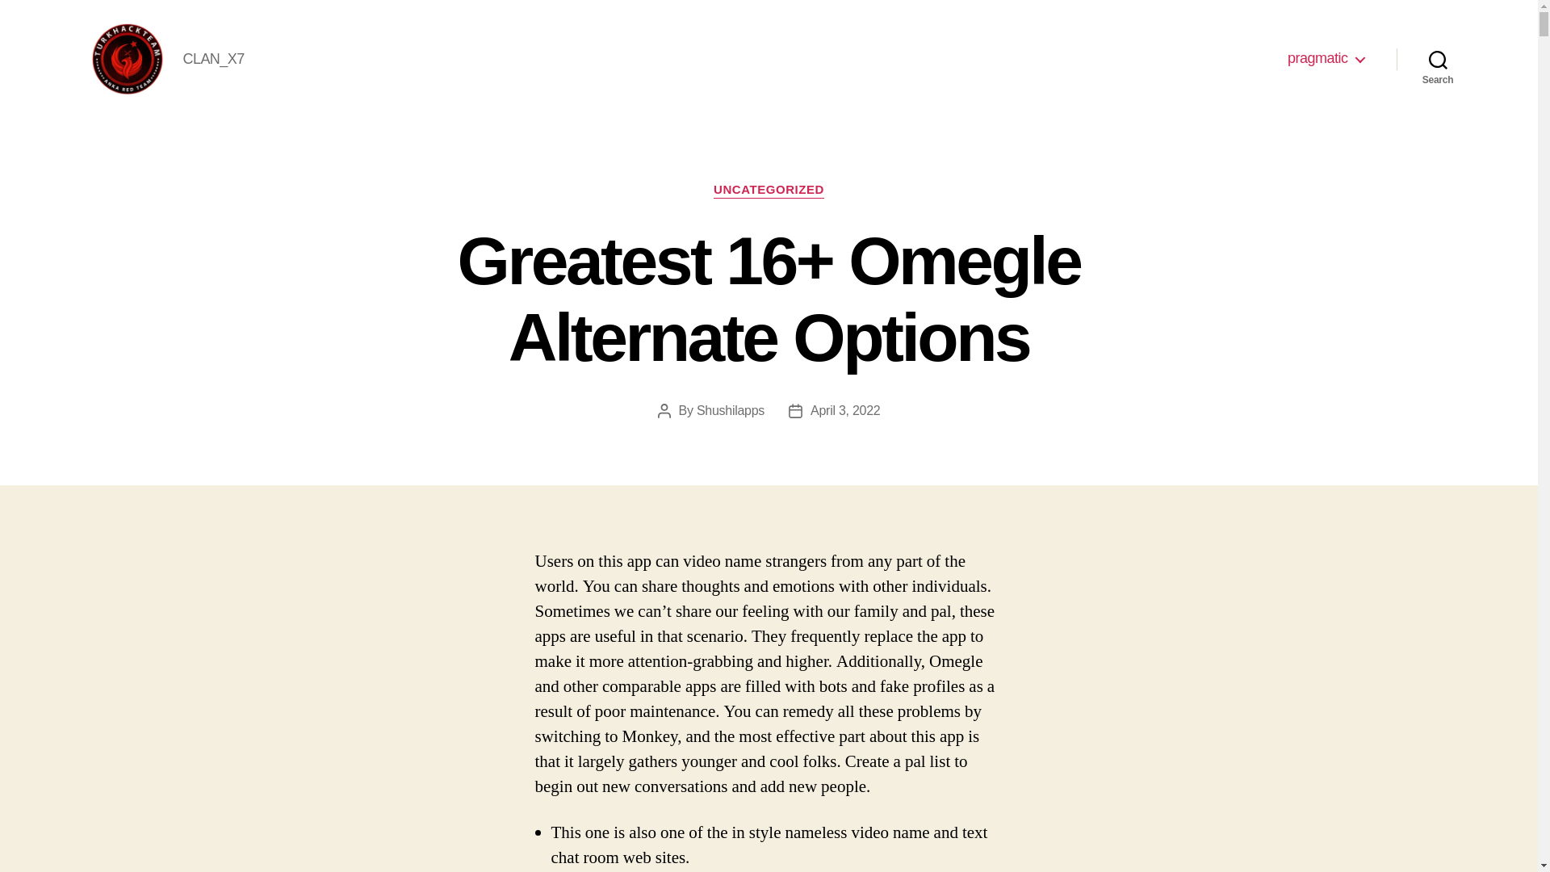 The width and height of the screenshot is (1550, 872). Describe the element at coordinates (1326, 58) in the screenshot. I see `pragmatic` at that location.